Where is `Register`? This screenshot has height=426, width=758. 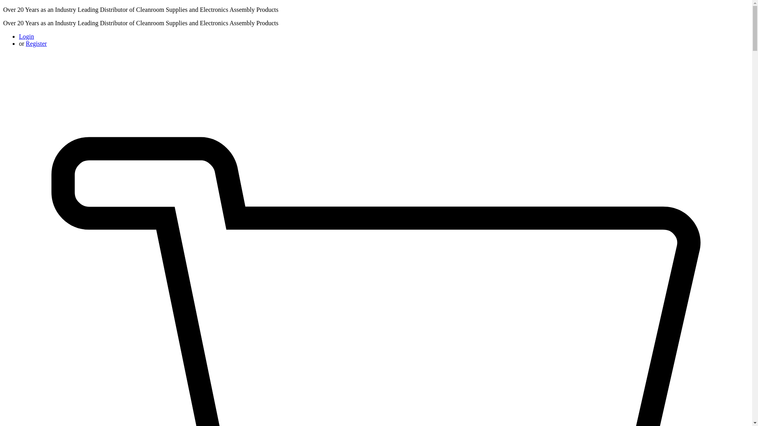 Register is located at coordinates (36, 43).